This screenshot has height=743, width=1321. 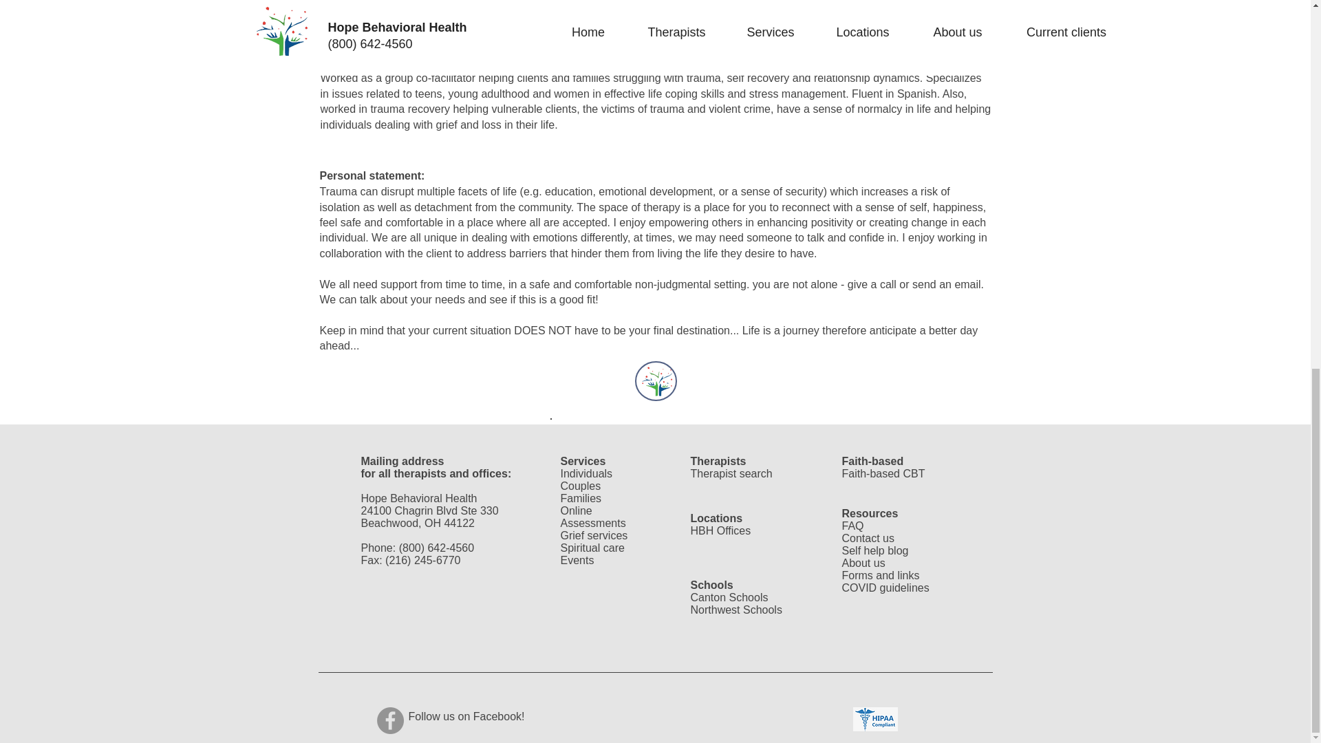 What do you see at coordinates (576, 510) in the screenshot?
I see `Online` at bounding box center [576, 510].